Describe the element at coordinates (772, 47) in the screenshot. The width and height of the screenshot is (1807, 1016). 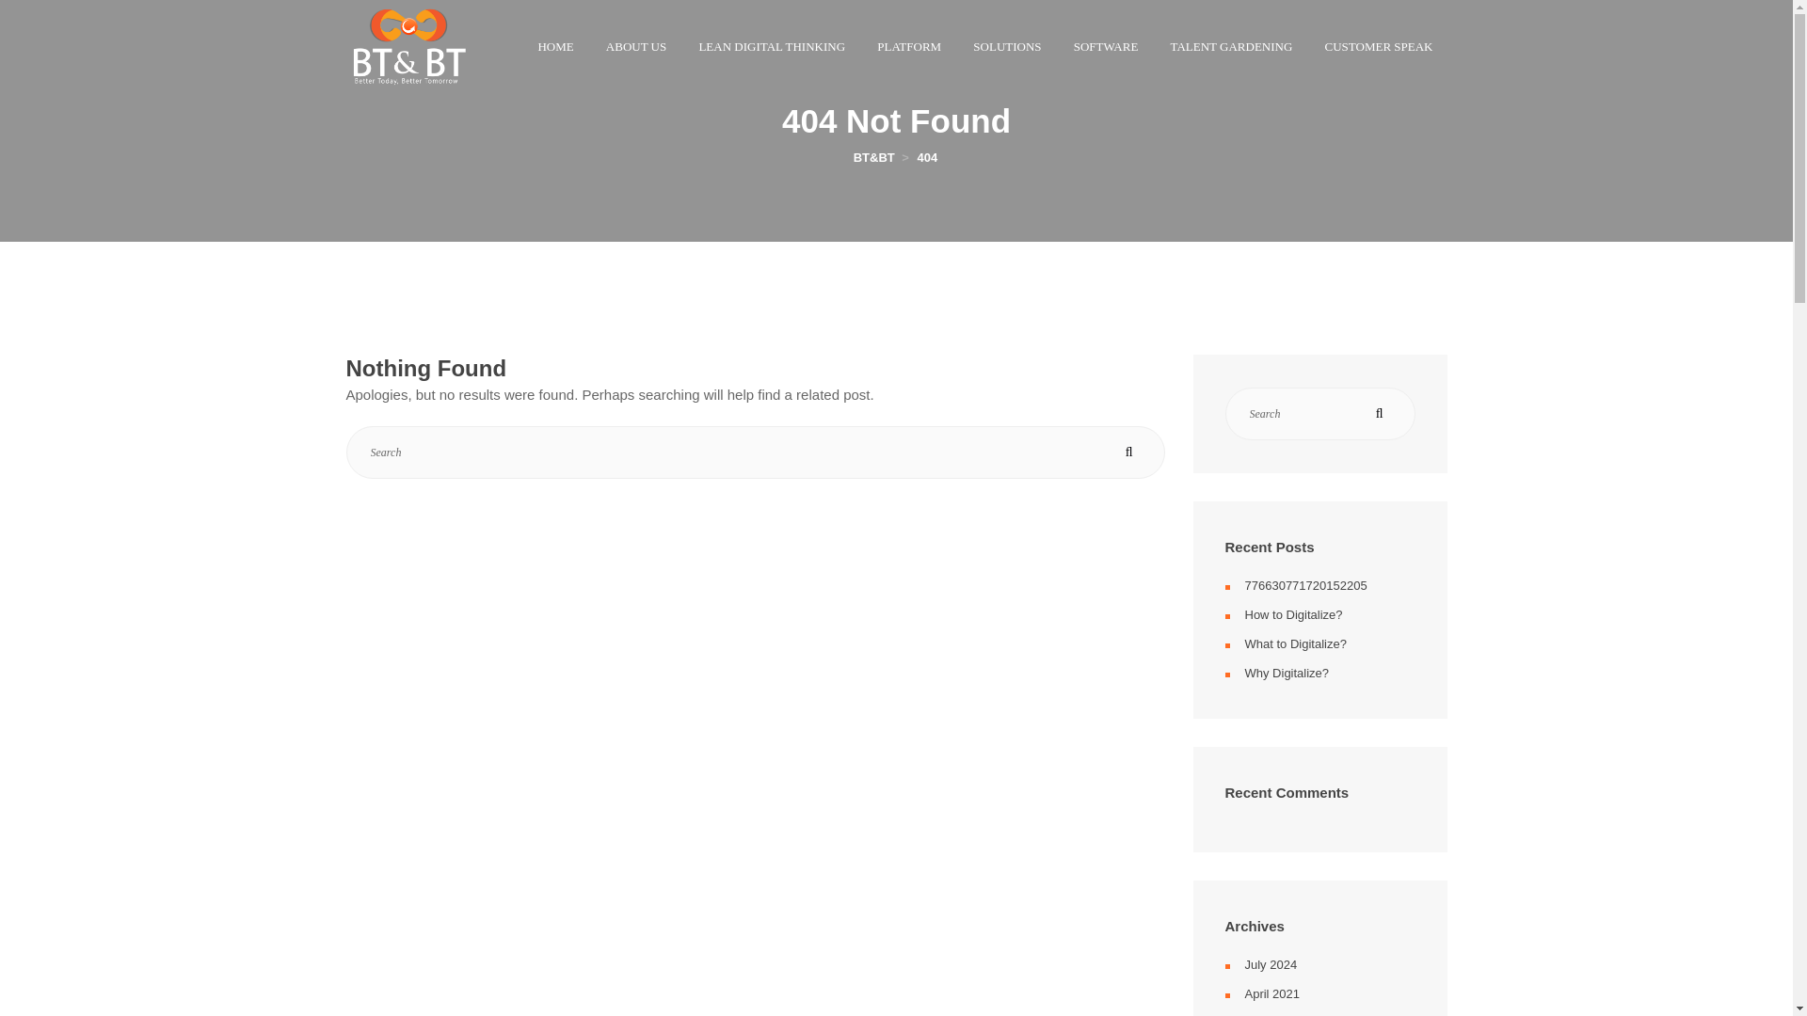
I see `LEAN DIGITAL THINKING` at that location.